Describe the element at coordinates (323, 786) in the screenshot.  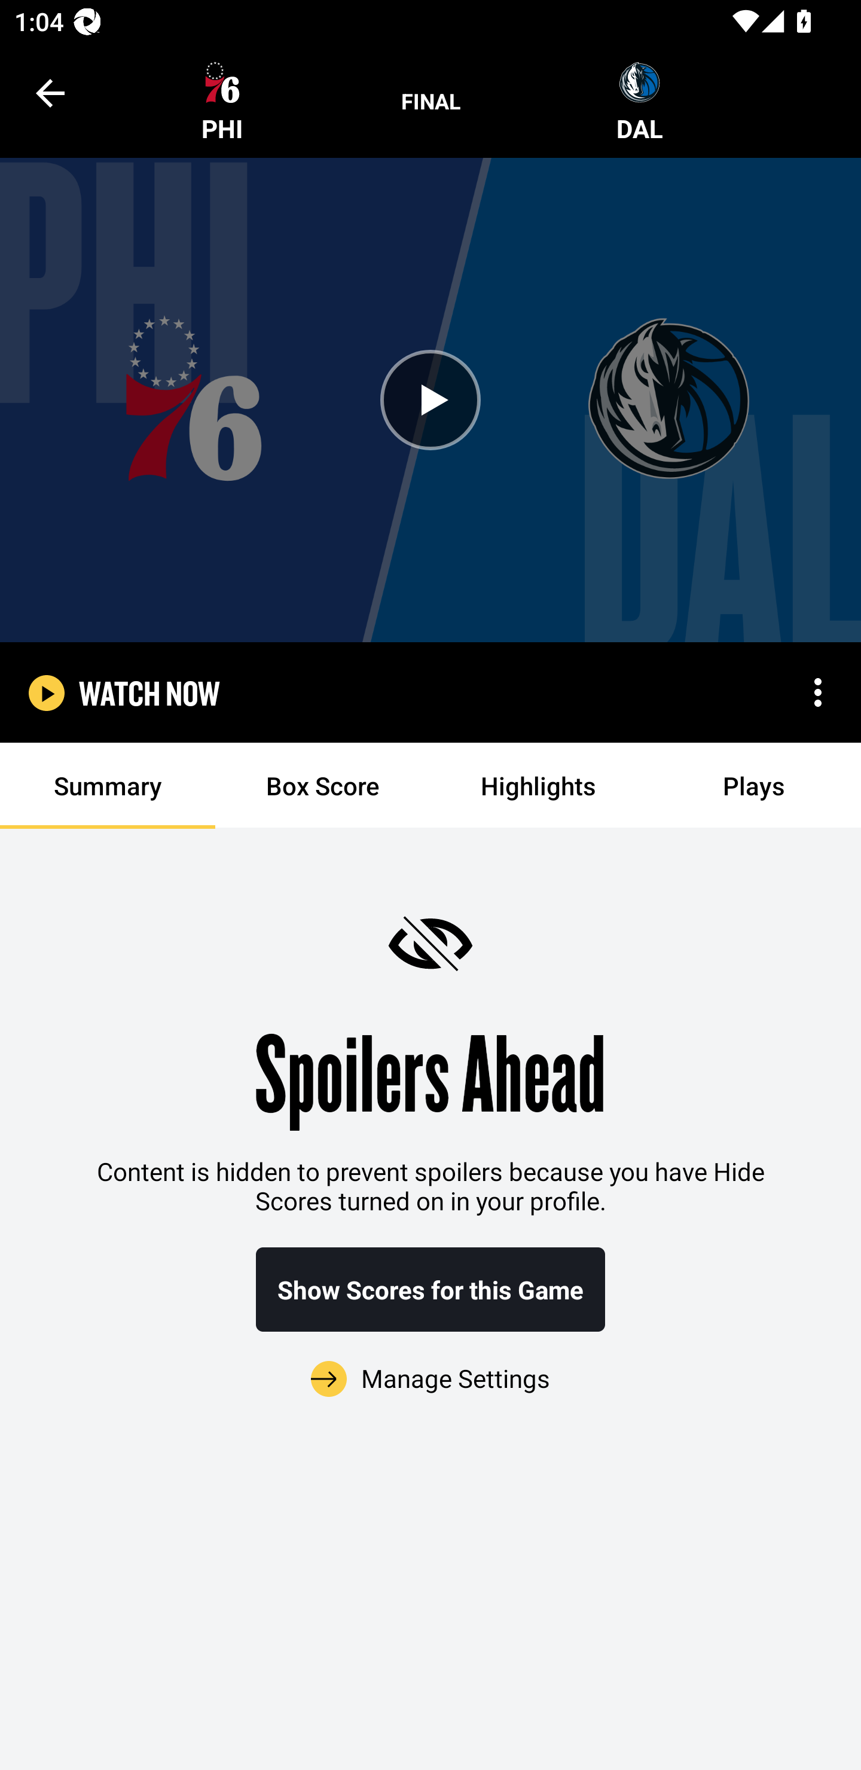
I see `Box Score` at that location.